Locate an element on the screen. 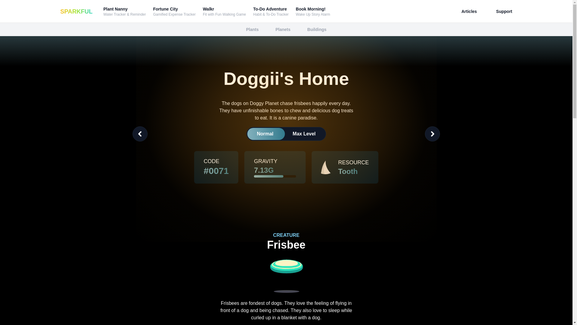 This screenshot has width=577, height=325. SPARKFUL is located at coordinates (252, 29).